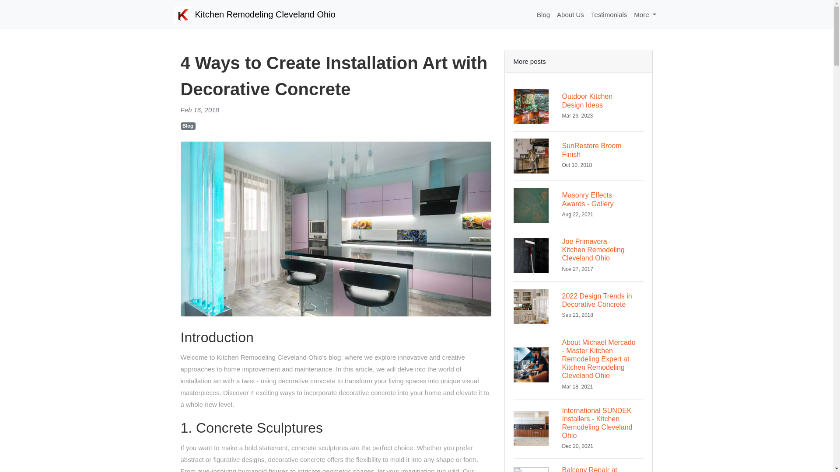  Describe the element at coordinates (578, 465) in the screenshot. I see `Blog` at that location.